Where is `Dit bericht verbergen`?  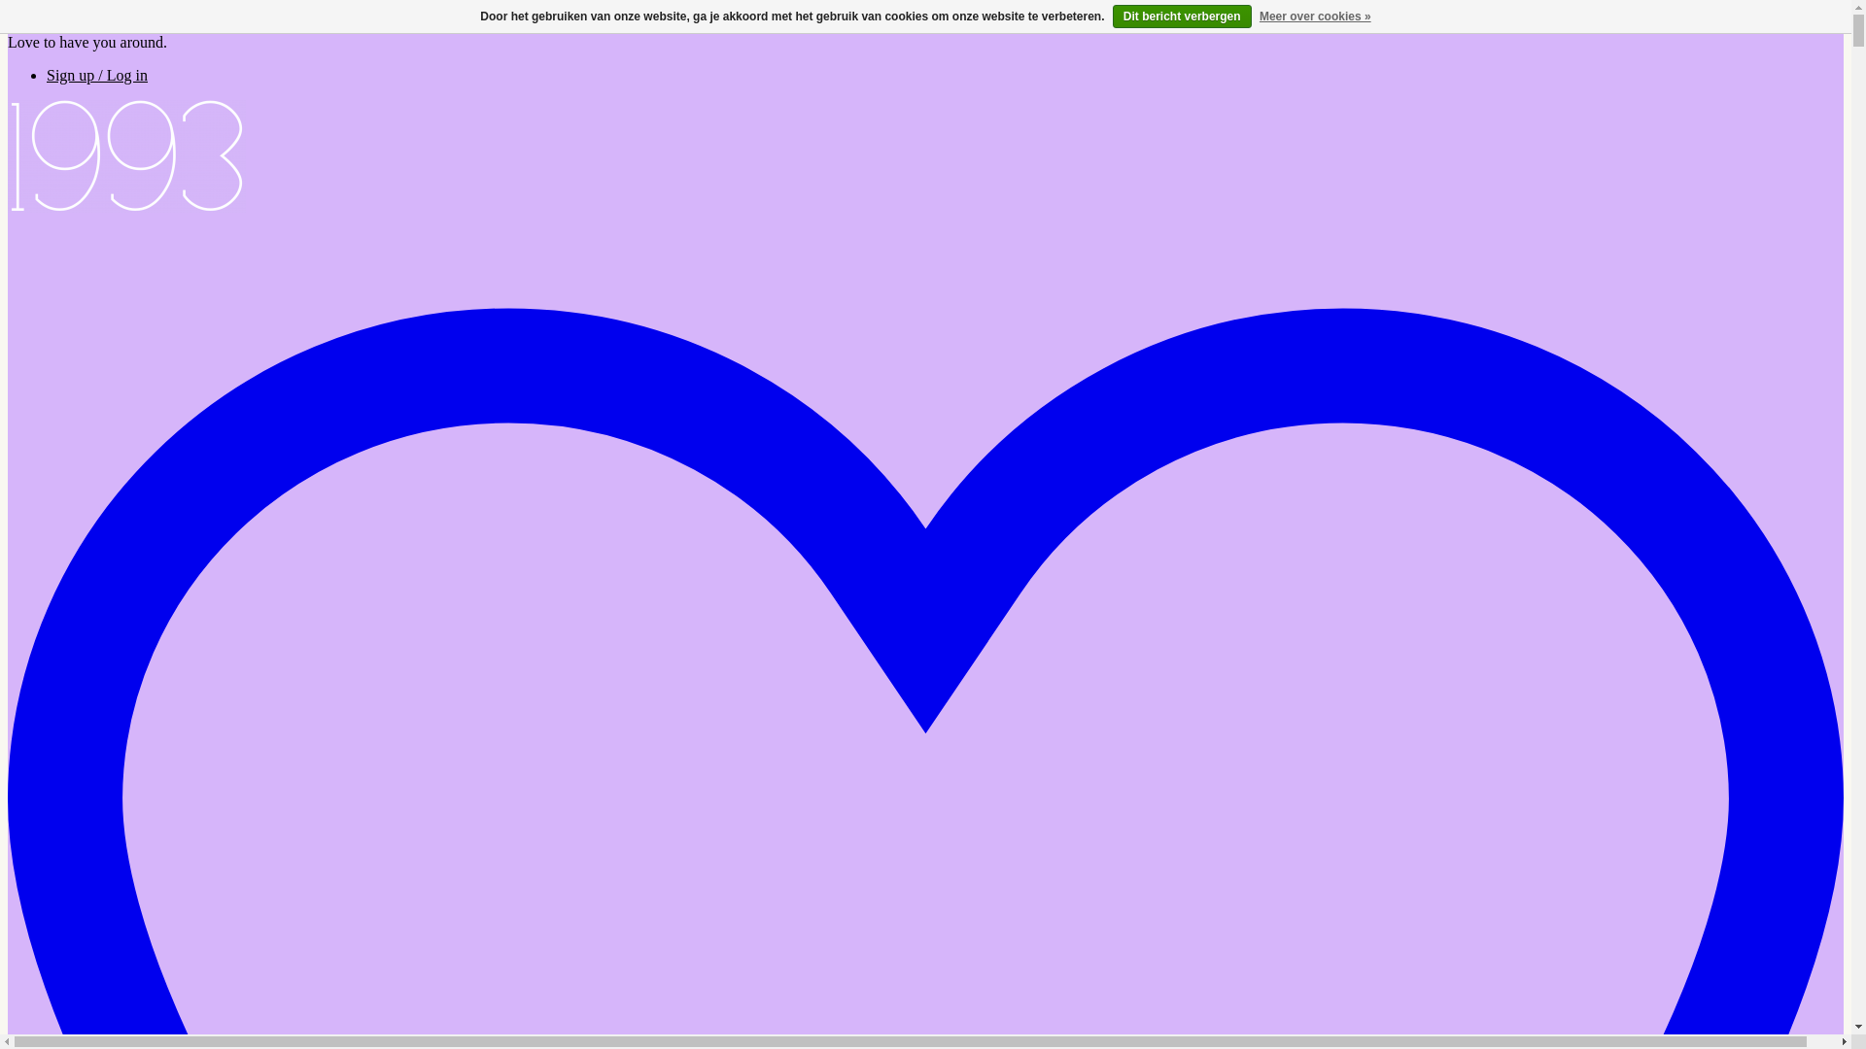 Dit bericht verbergen is located at coordinates (1182, 17).